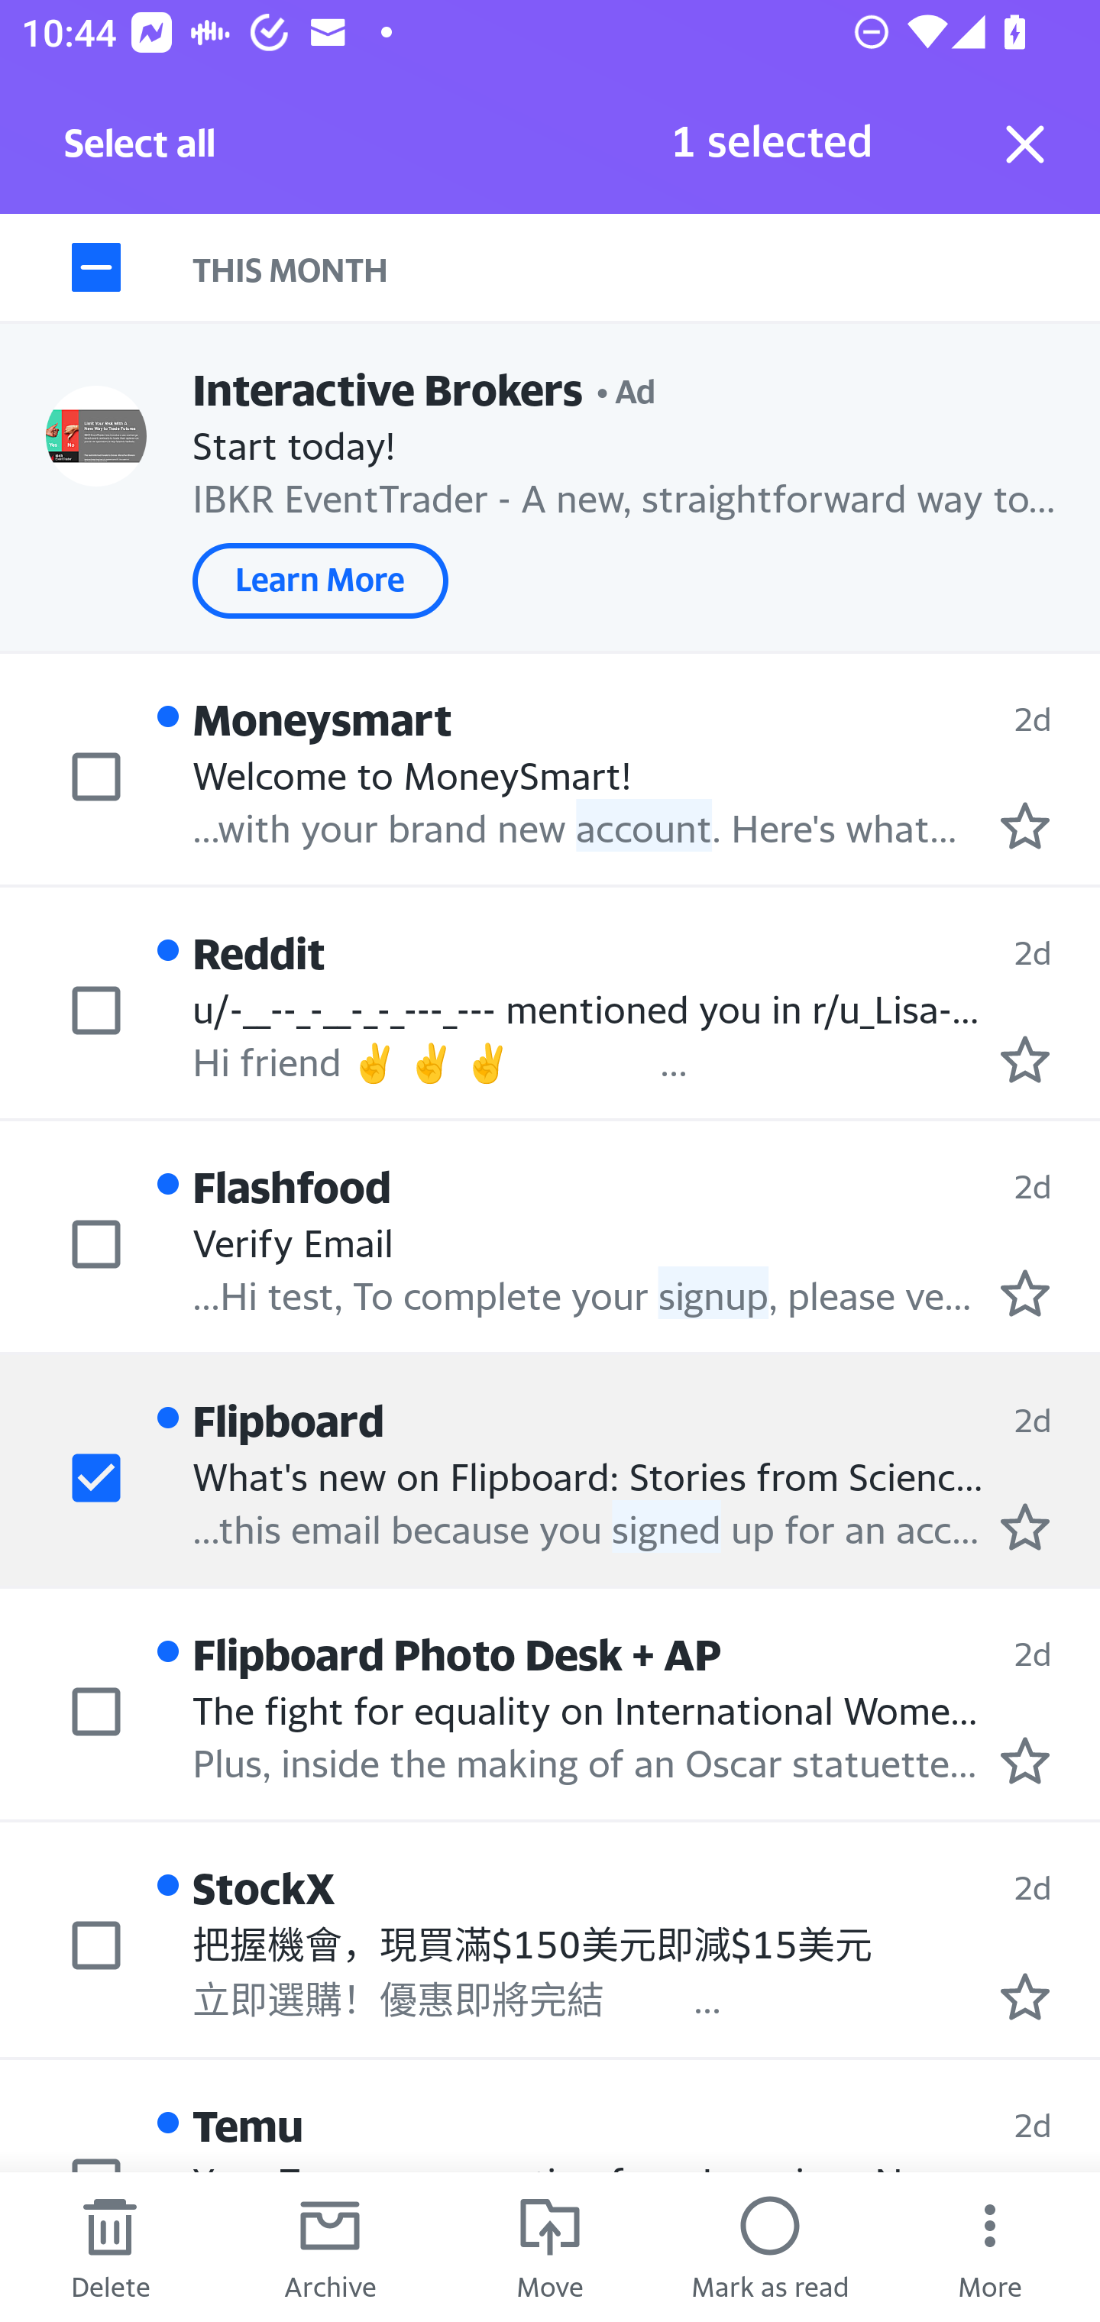 The image size is (1100, 2322). I want to click on Mark as starred., so click(1025, 1526).